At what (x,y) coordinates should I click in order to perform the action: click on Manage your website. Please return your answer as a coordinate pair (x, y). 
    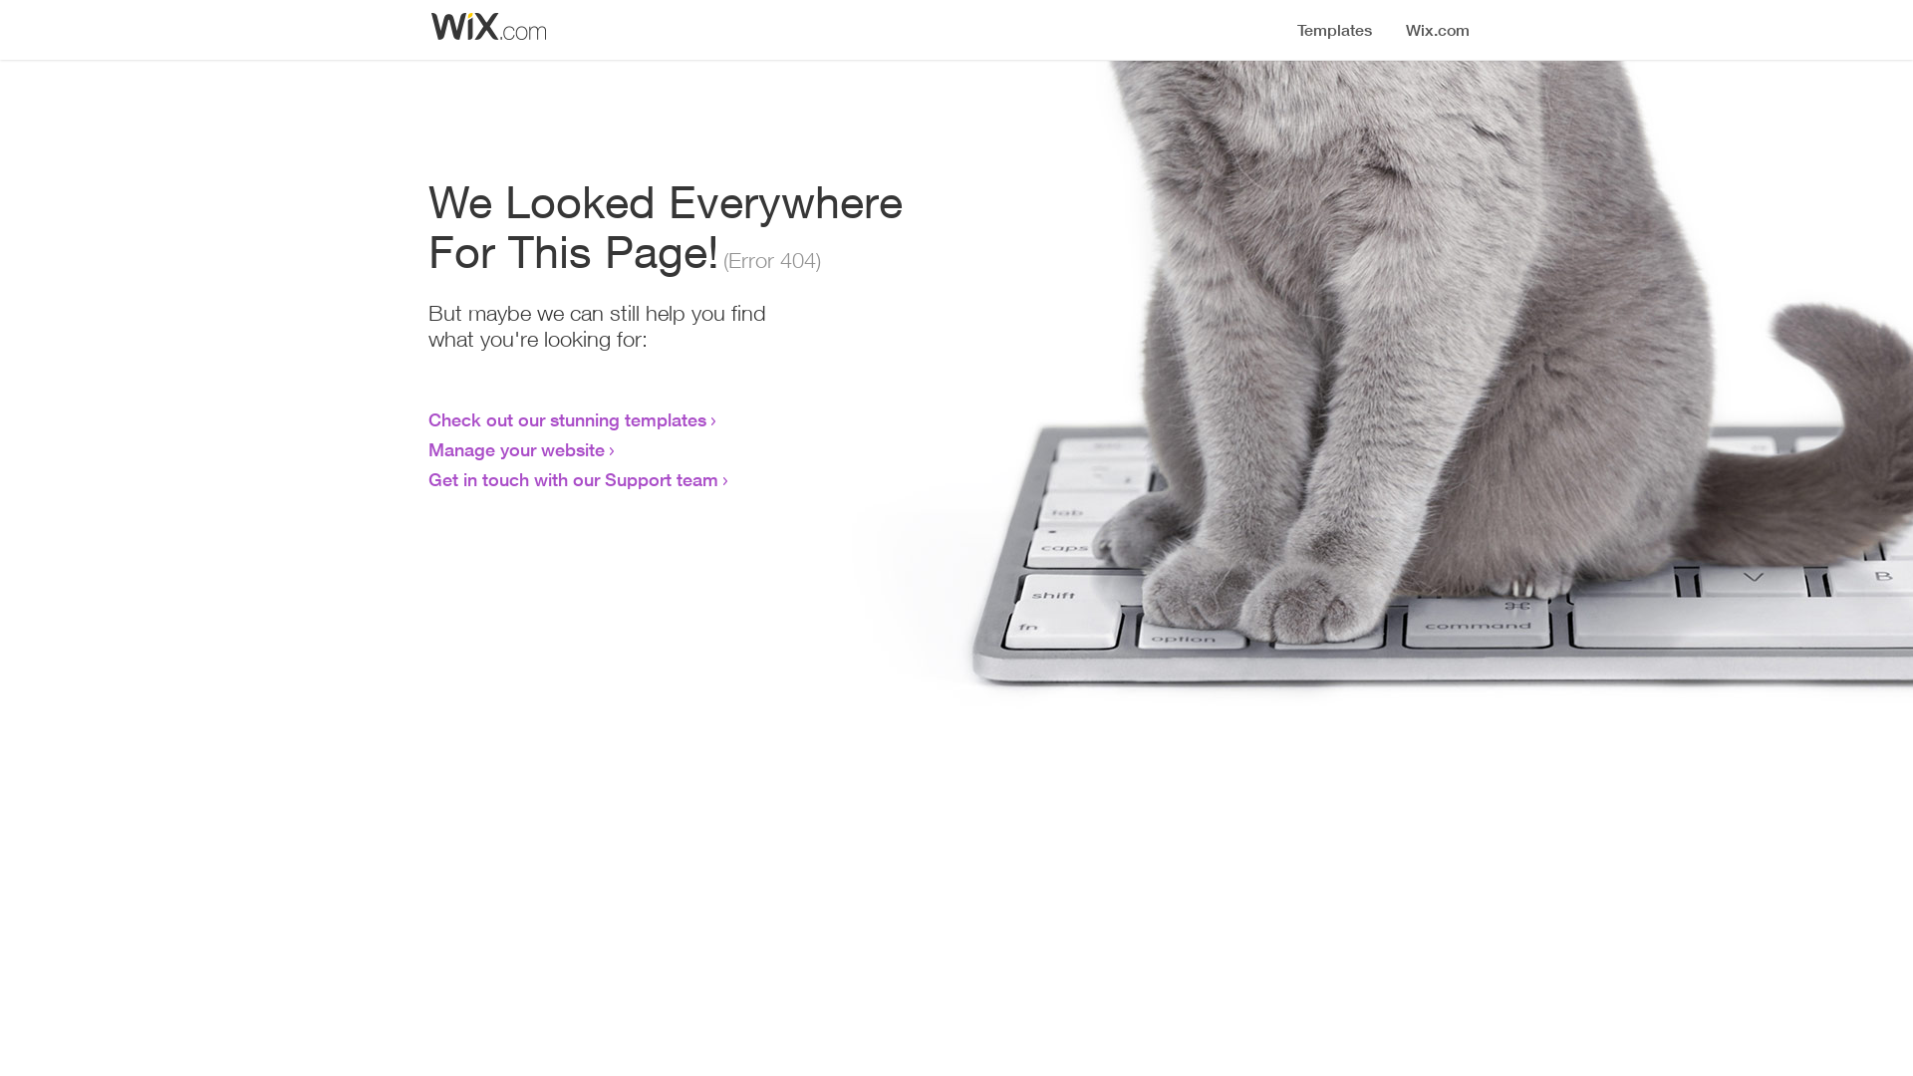
    Looking at the image, I should click on (516, 449).